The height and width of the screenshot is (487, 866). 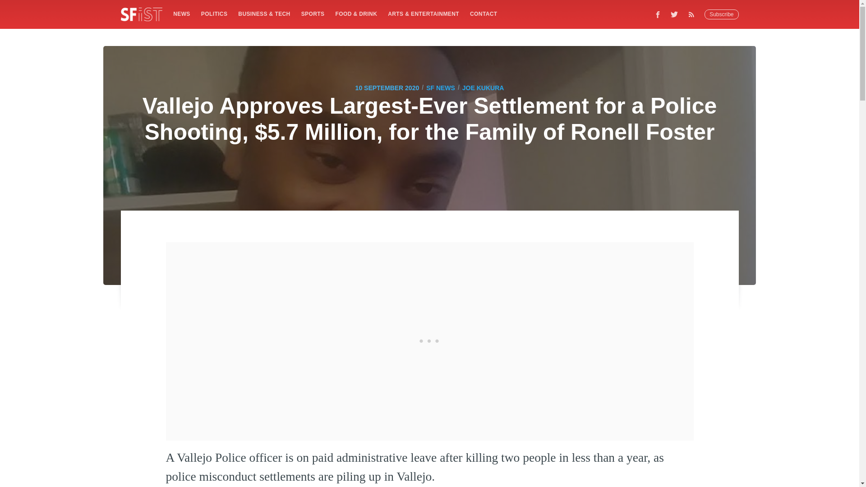 I want to click on Twitter, so click(x=674, y=14).